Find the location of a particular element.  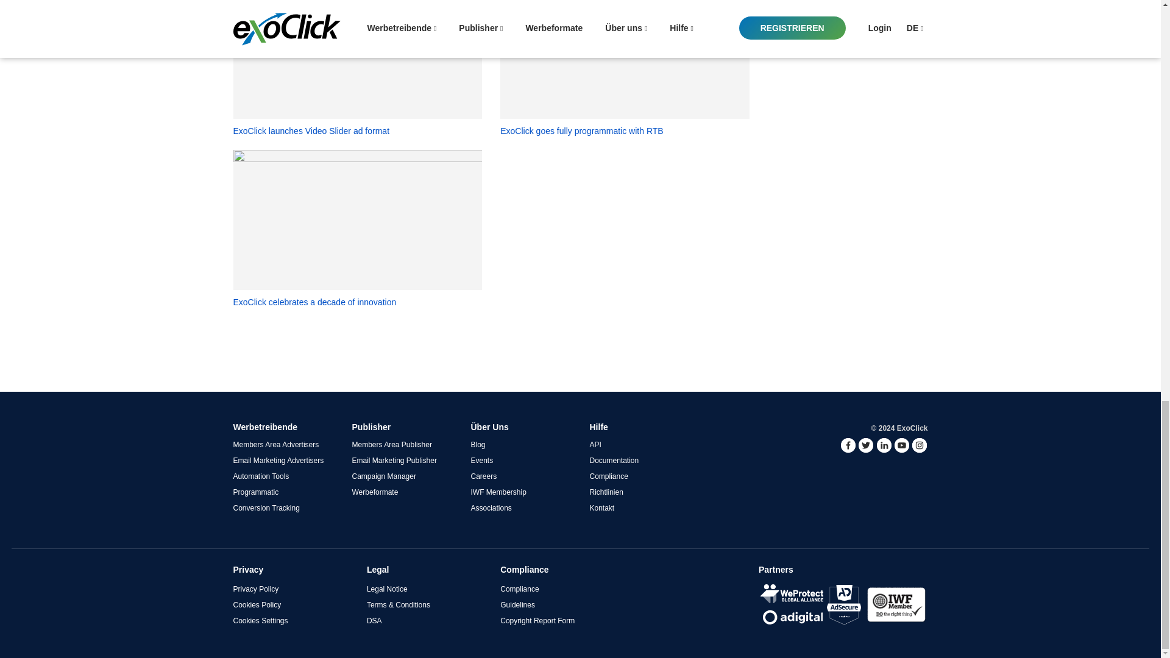

LinkedIn is located at coordinates (884, 445).